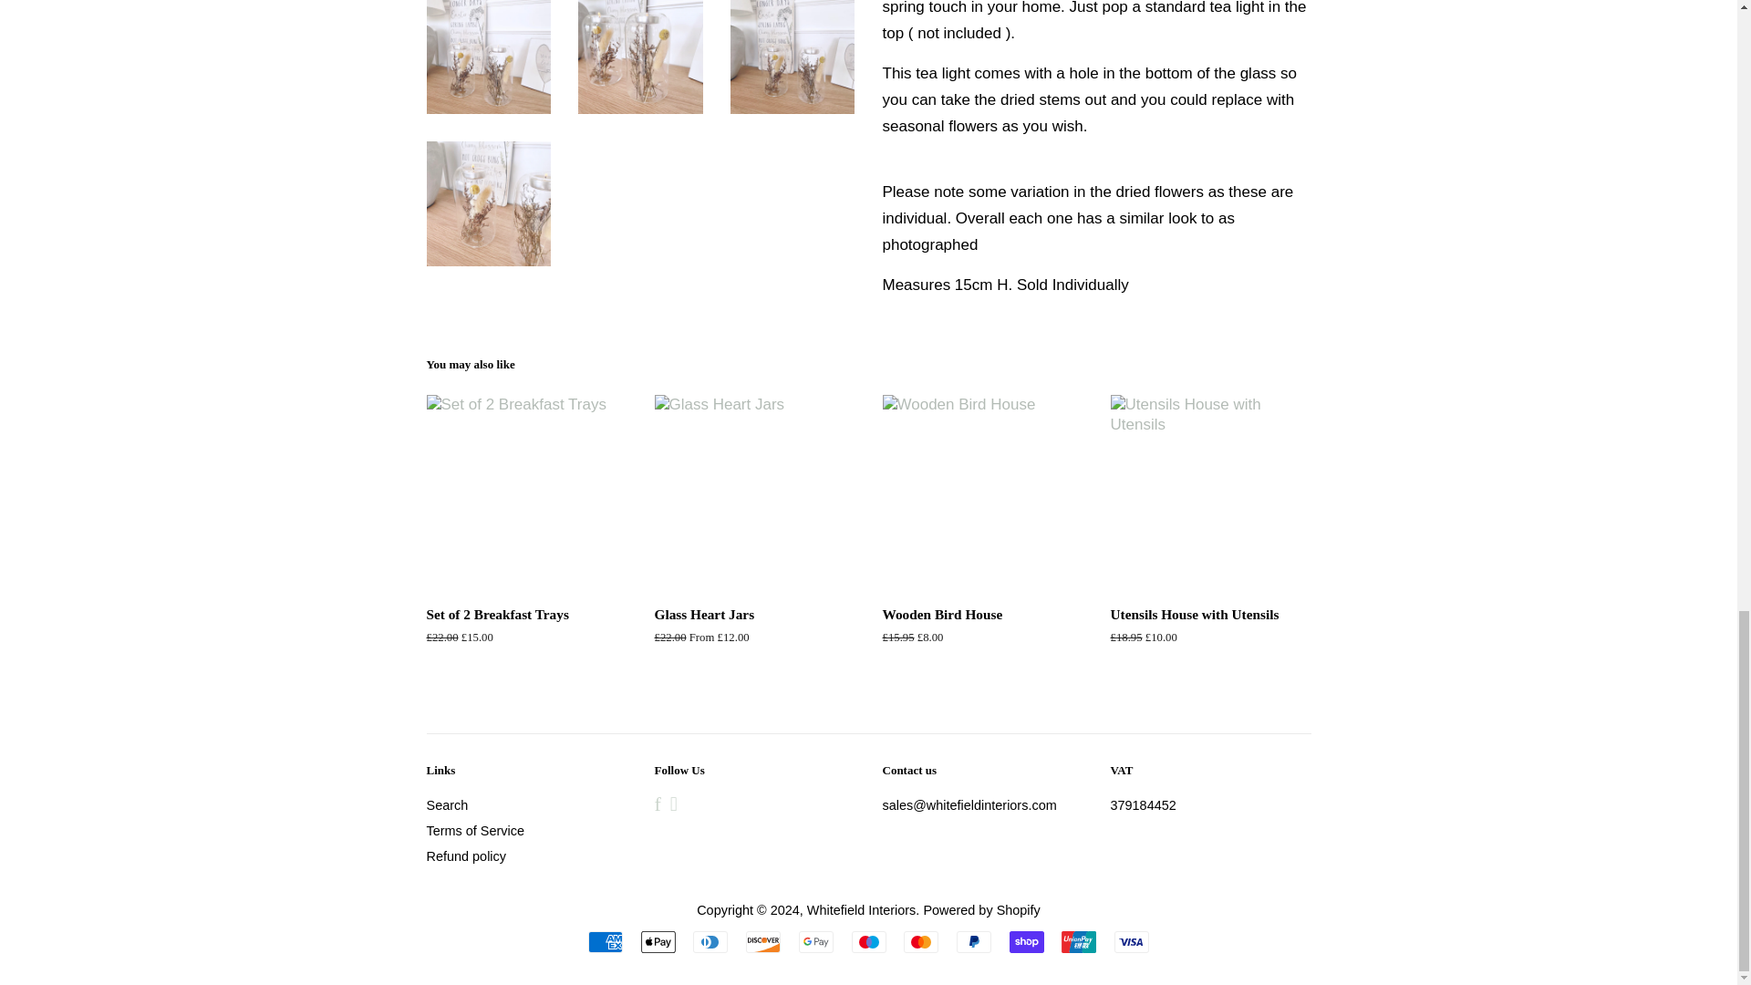 The width and height of the screenshot is (1751, 985). I want to click on Visa, so click(1131, 941).